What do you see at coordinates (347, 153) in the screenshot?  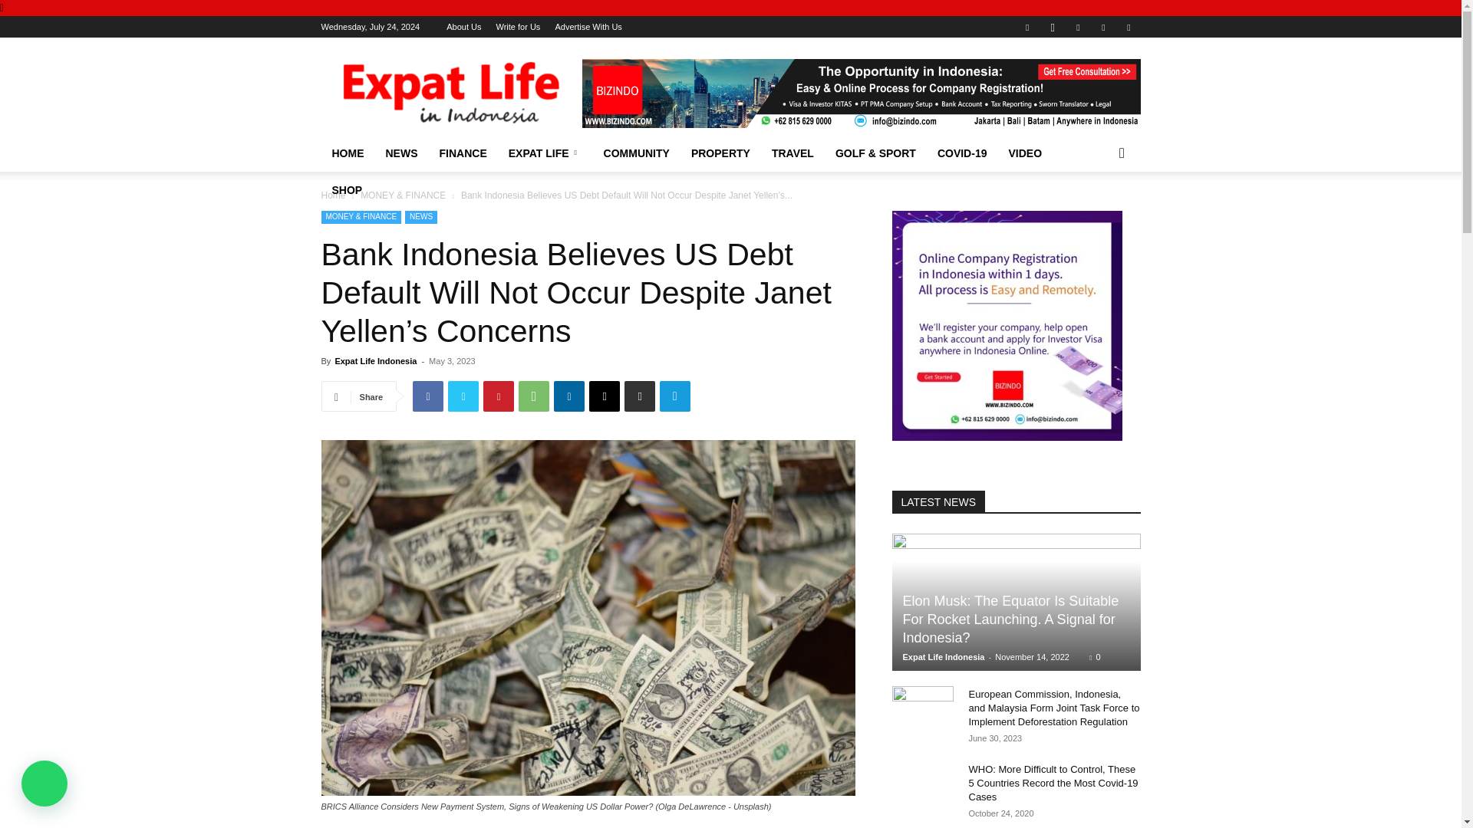 I see `HOME` at bounding box center [347, 153].